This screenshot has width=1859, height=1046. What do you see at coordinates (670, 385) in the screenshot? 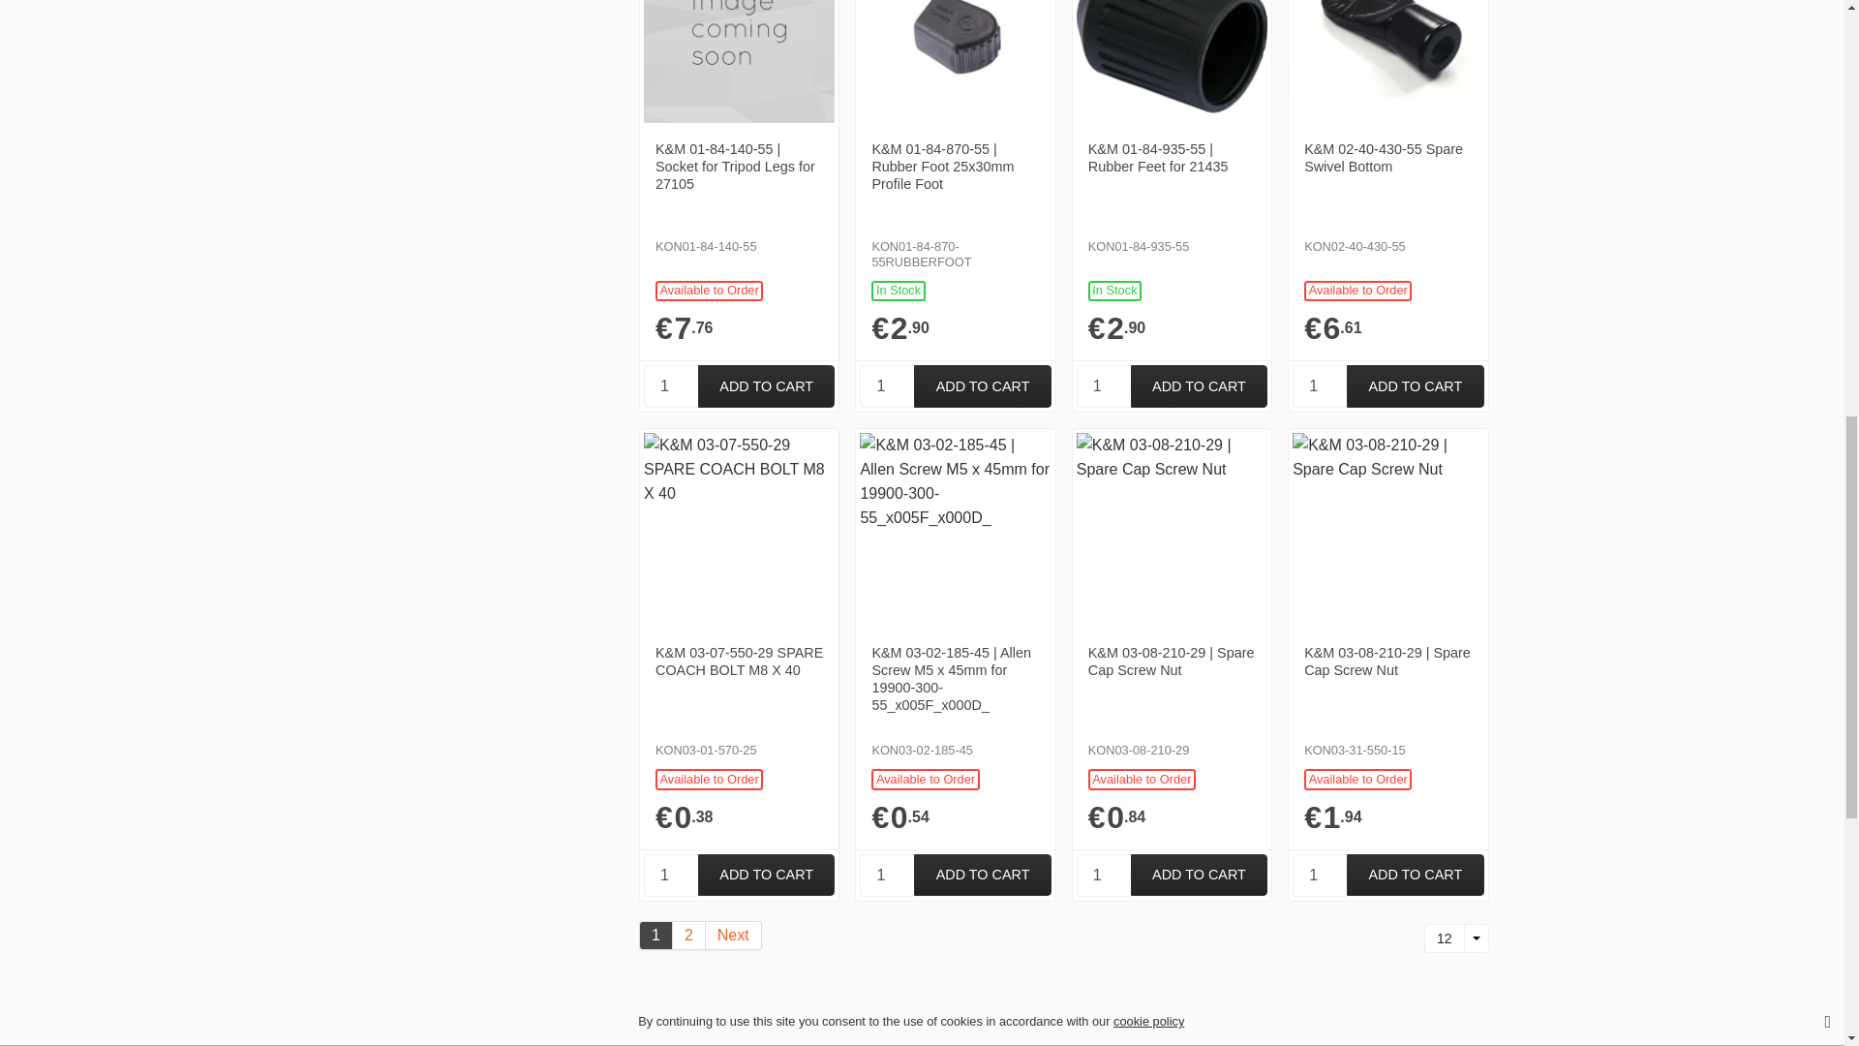
I see `1` at bounding box center [670, 385].